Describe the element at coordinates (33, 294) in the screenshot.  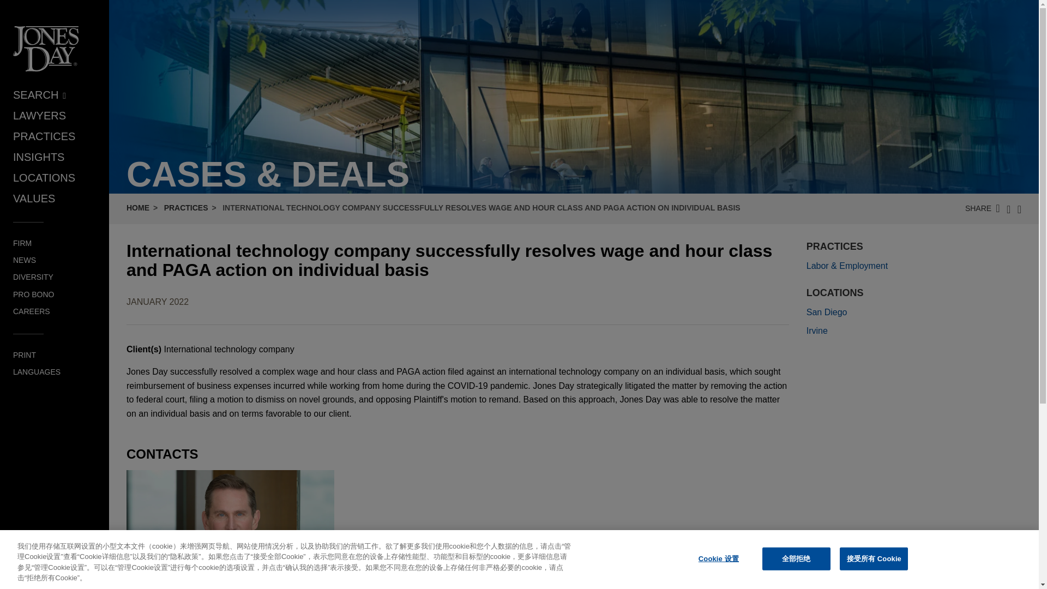
I see `PRO BONO` at that location.